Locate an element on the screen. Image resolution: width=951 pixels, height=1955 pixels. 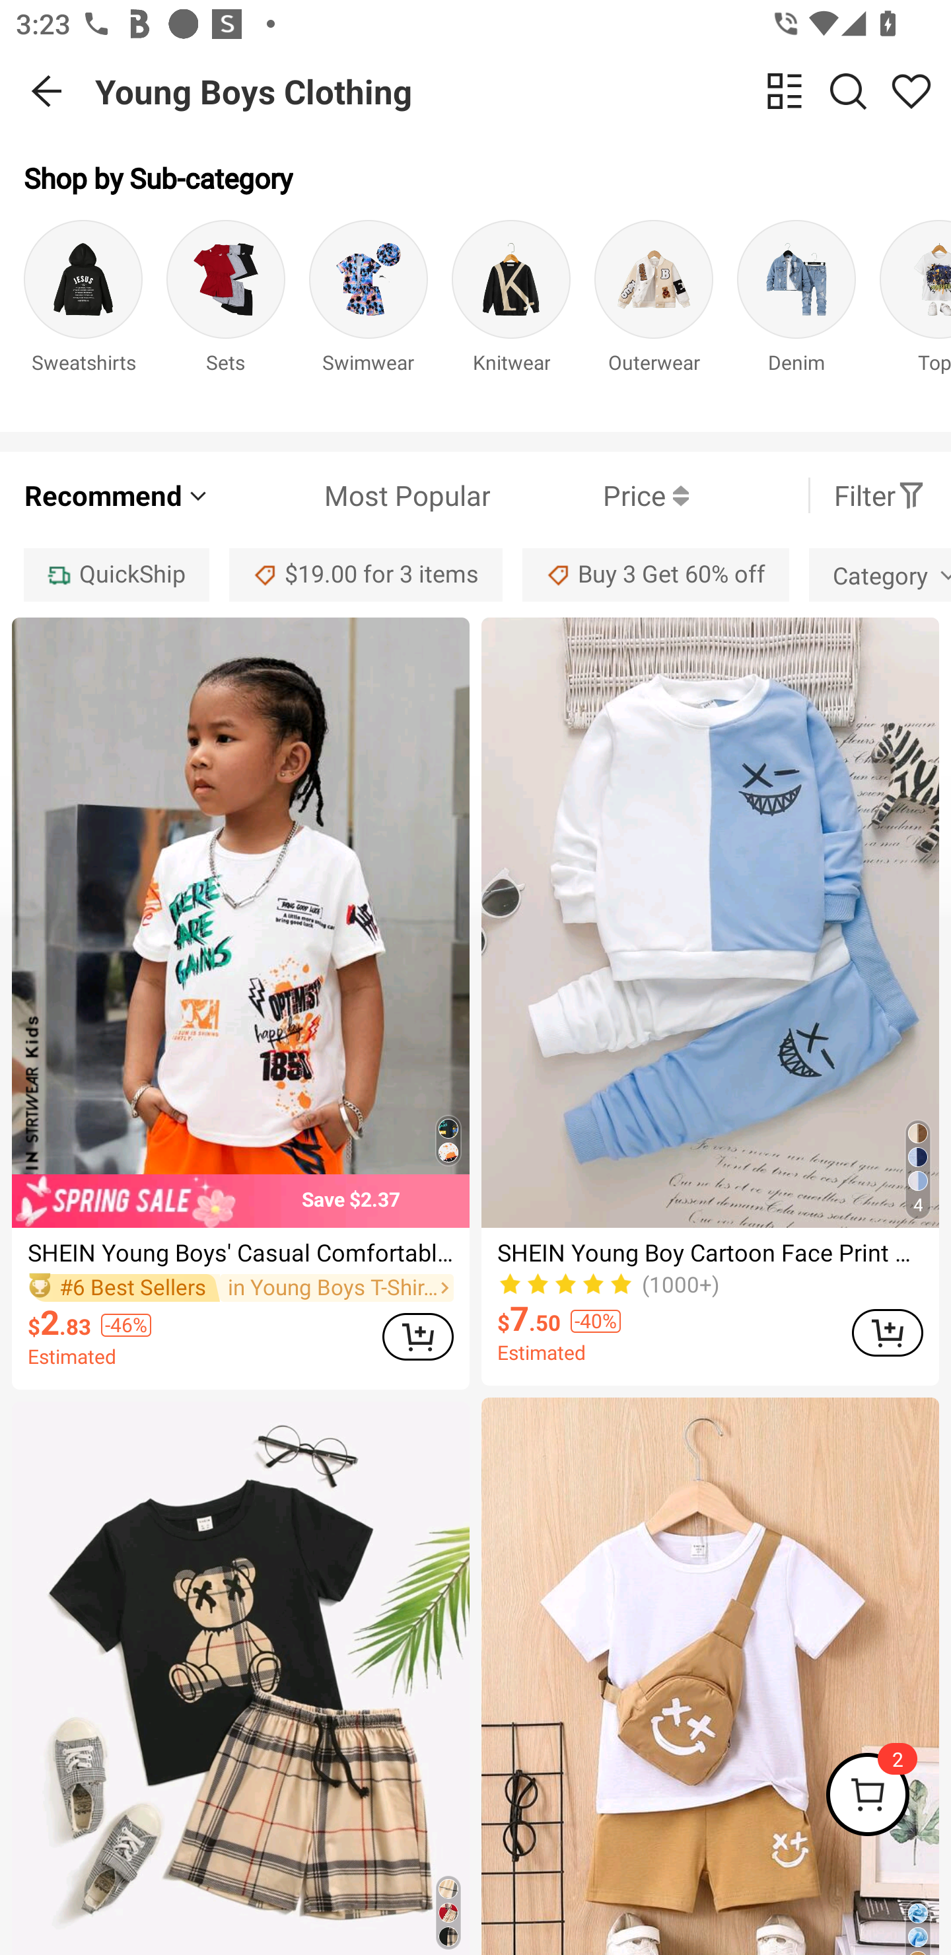
QuickShip is located at coordinates (116, 575).